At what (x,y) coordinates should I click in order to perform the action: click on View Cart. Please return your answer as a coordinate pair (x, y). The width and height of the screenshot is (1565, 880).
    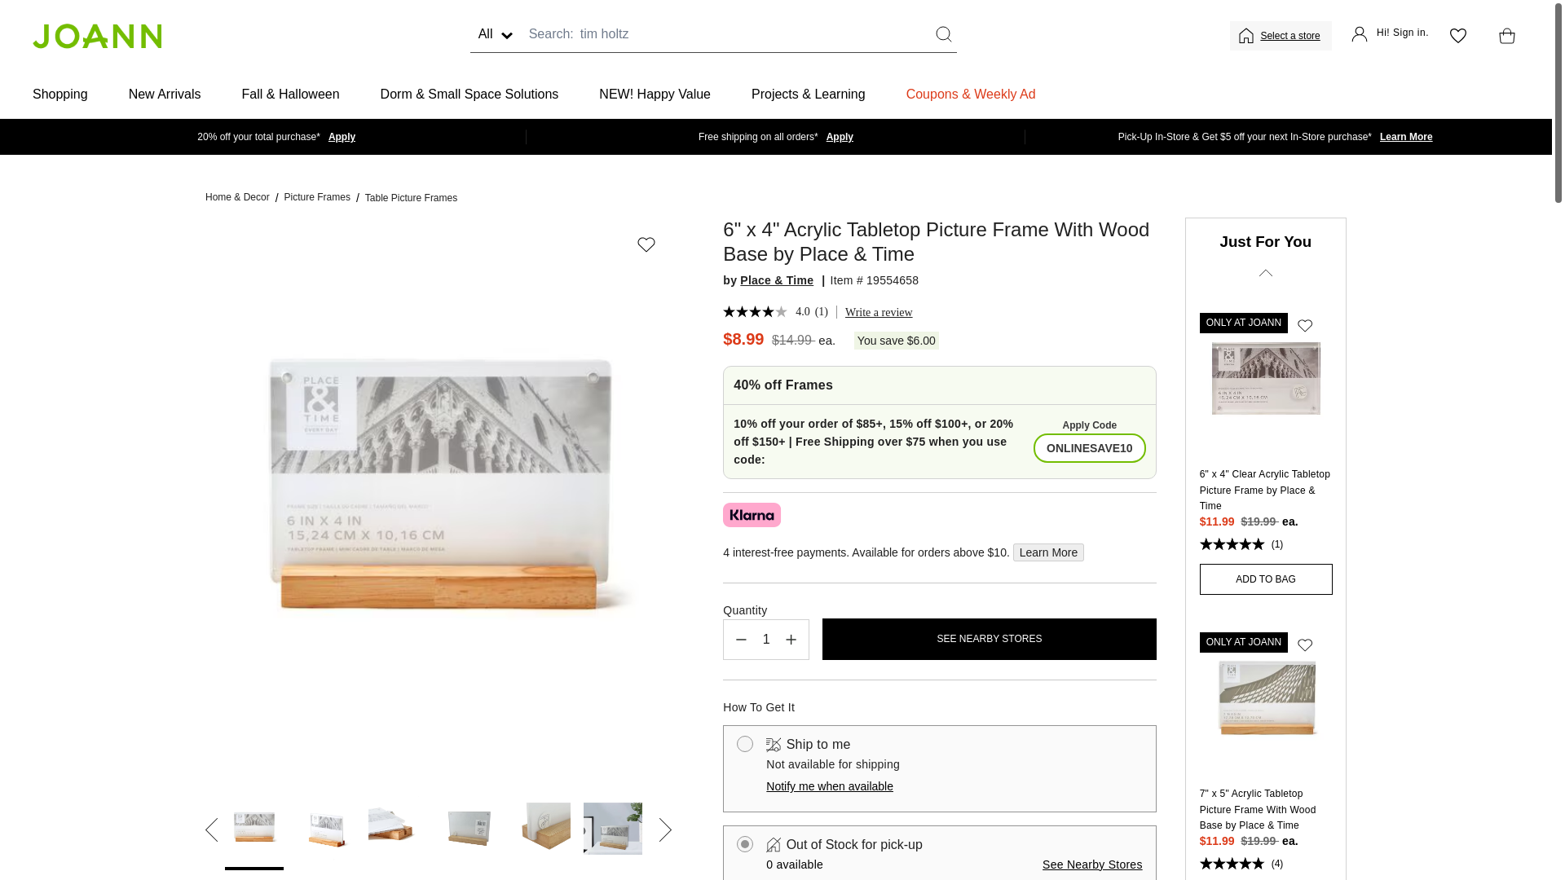
    Looking at the image, I should click on (1503, 36).